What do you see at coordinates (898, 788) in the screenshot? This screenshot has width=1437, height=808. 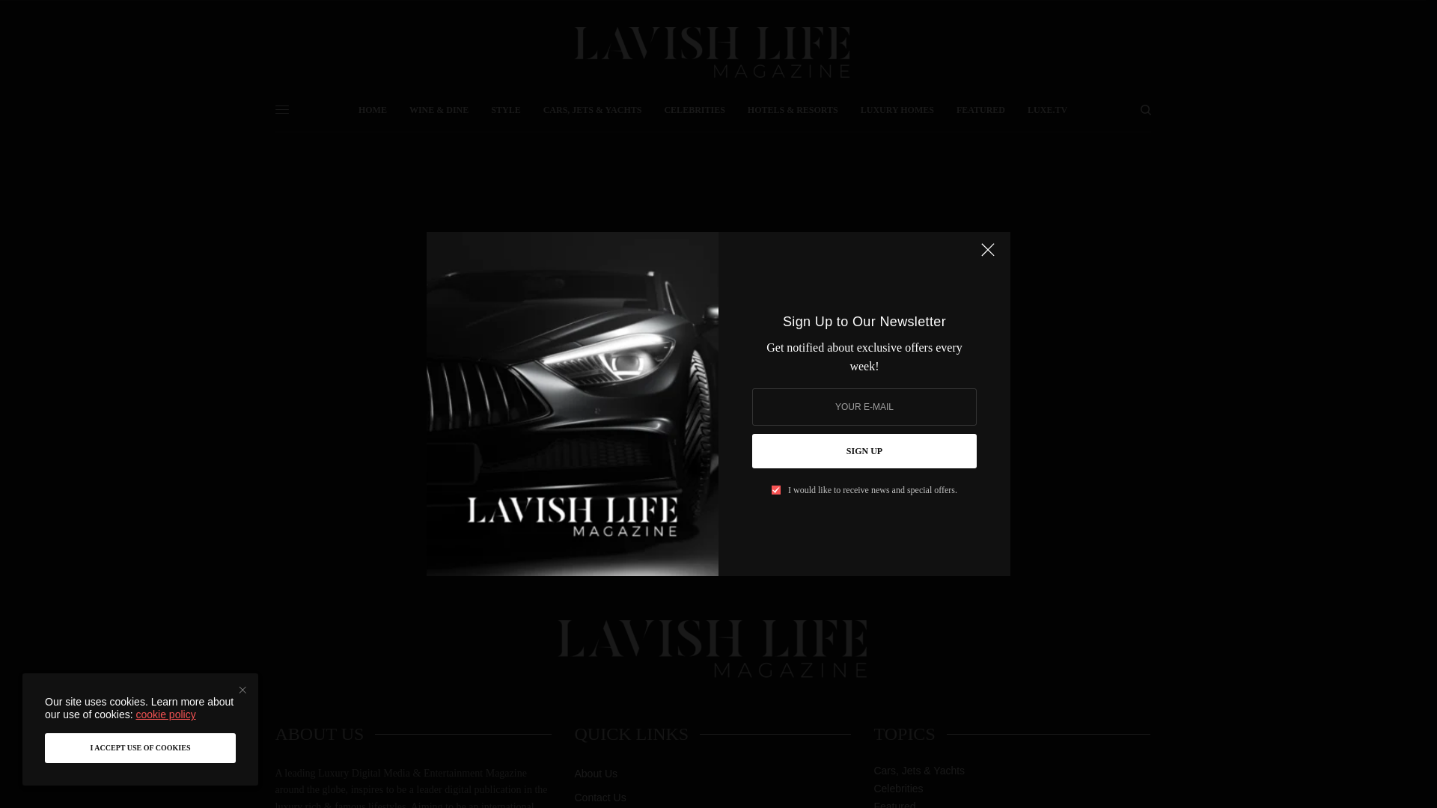 I see `Celebrities` at bounding box center [898, 788].